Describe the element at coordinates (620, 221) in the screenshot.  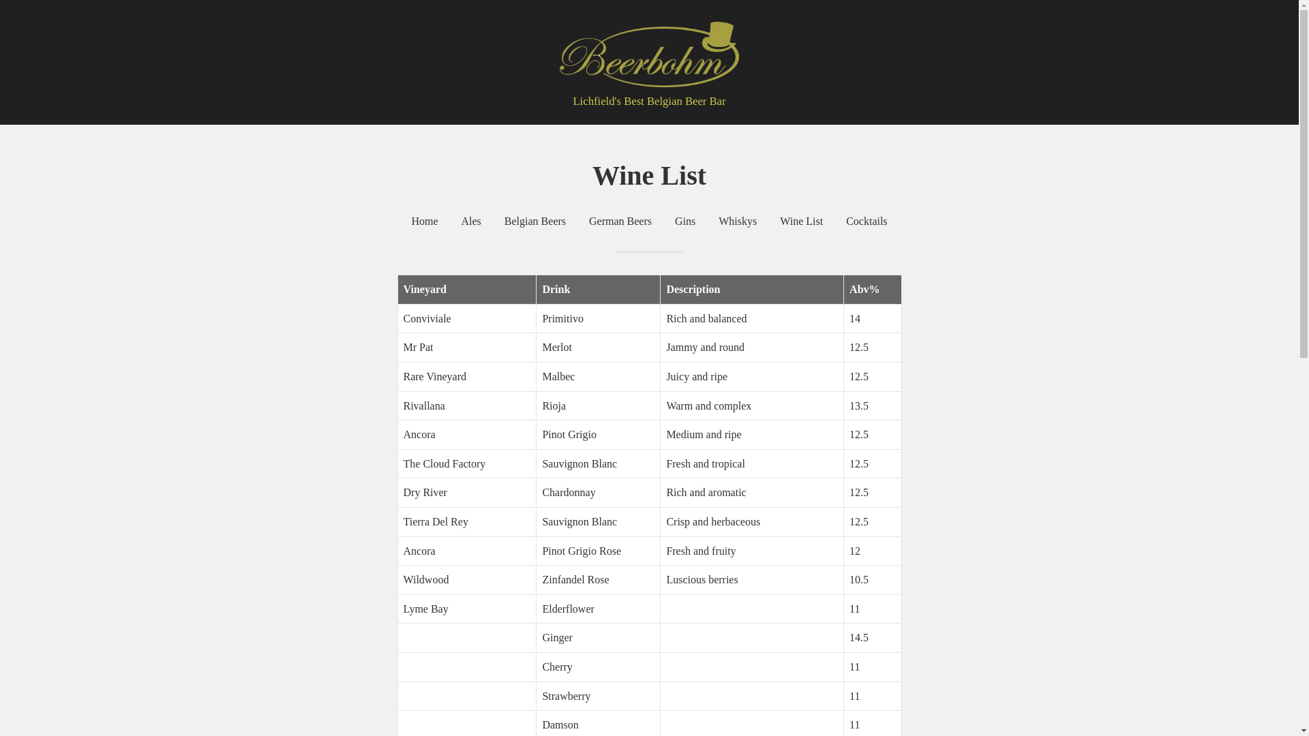
I see `German Beers` at that location.